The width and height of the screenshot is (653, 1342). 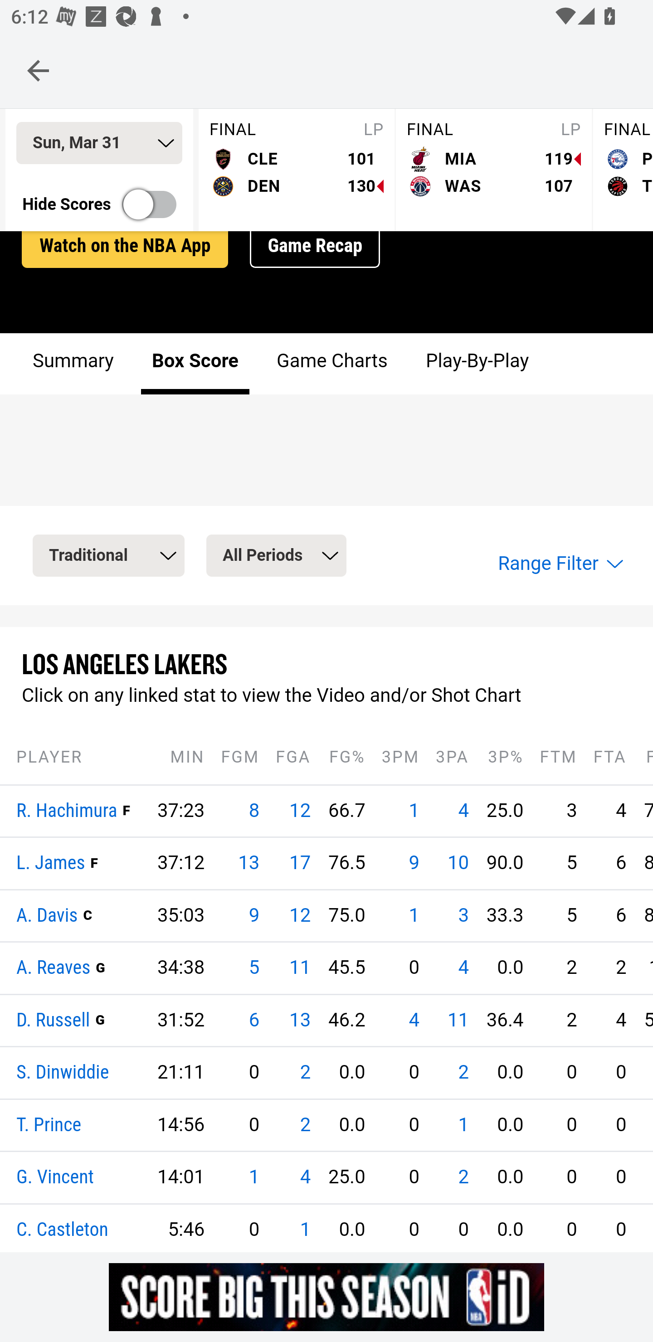 What do you see at coordinates (463, 1179) in the screenshot?
I see `2` at bounding box center [463, 1179].